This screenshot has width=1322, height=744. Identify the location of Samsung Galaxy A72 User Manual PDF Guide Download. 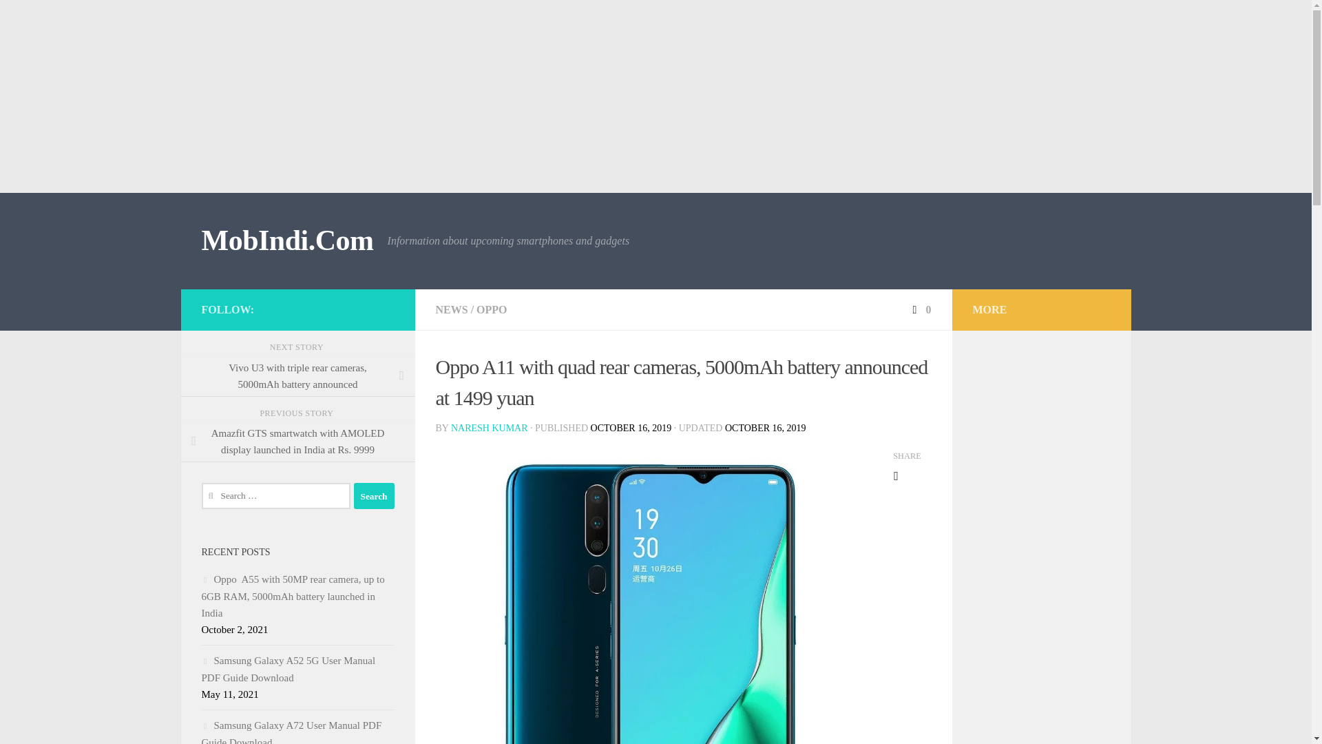
(291, 732).